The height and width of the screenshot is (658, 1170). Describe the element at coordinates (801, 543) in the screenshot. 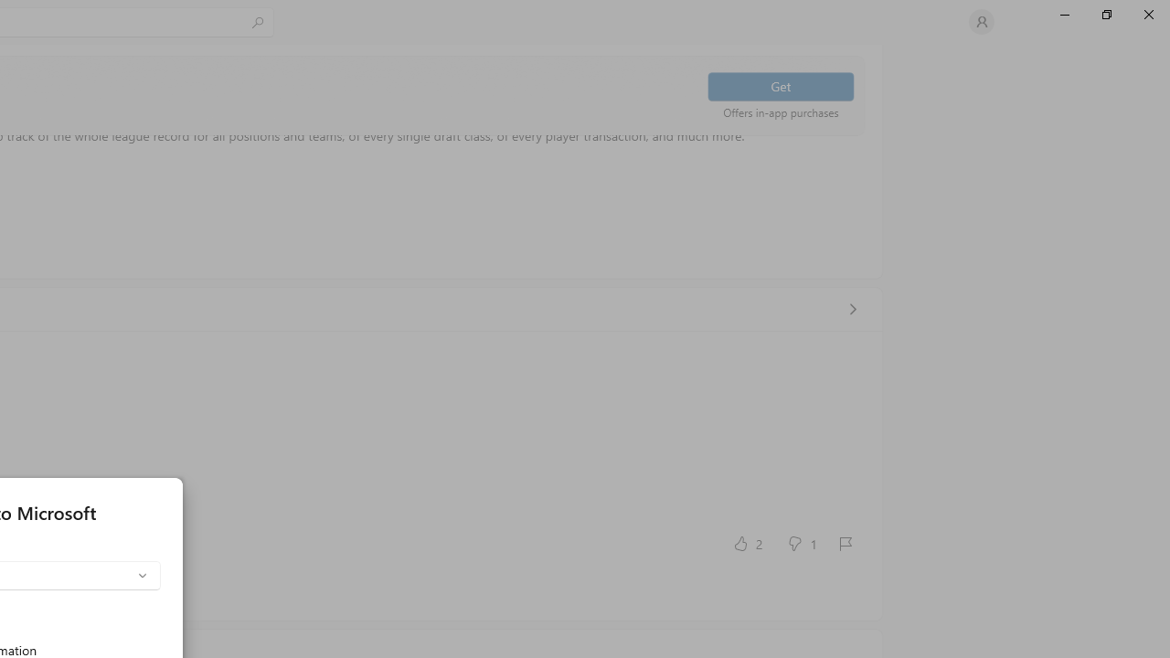

I see `No, this was not helpful. 1 votes.` at that location.